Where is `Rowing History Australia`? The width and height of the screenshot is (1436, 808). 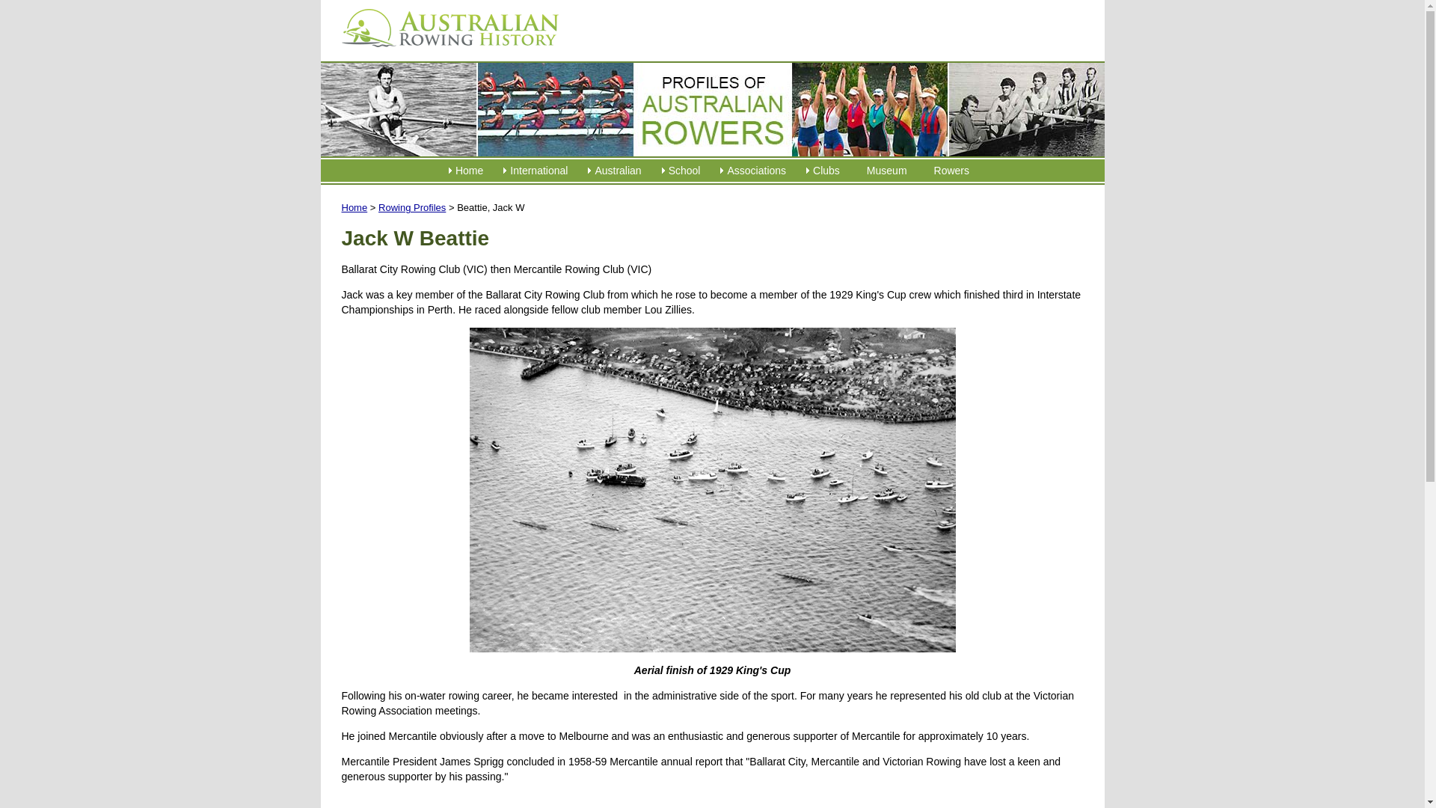
Rowing History Australia is located at coordinates (444, 52).